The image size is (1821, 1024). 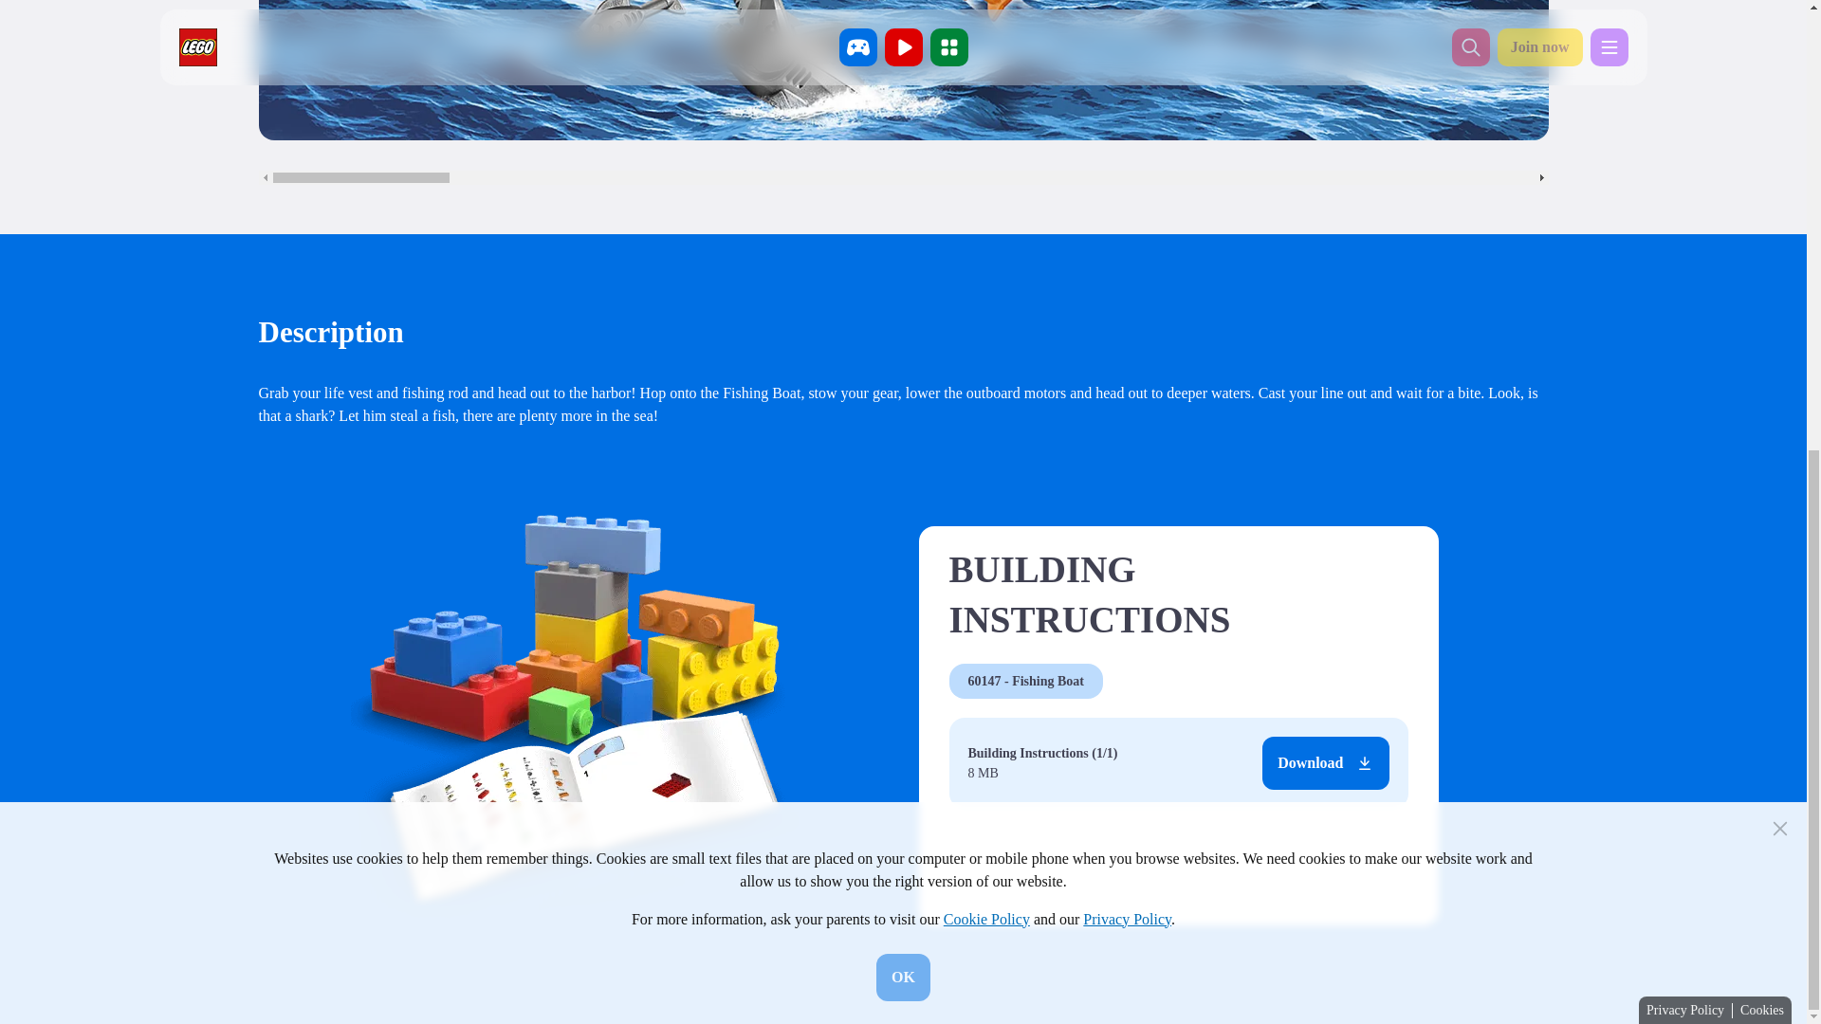 I want to click on Privacy Policy, so click(x=1684, y=212).